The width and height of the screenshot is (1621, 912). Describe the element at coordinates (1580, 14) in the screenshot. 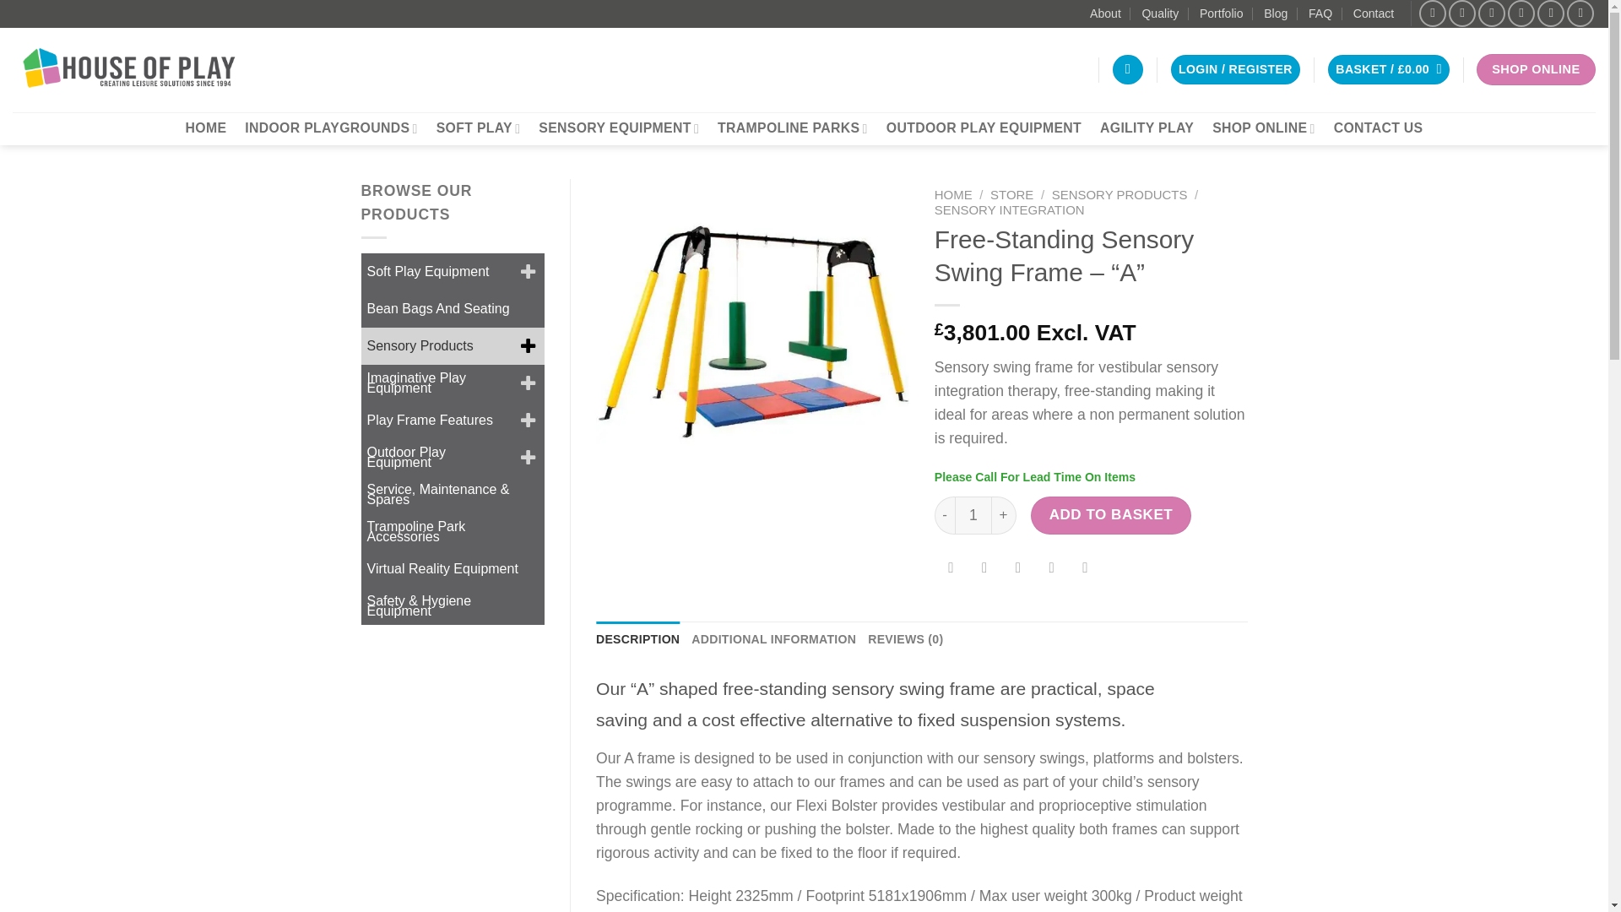

I see `Follow on YouTube` at that location.